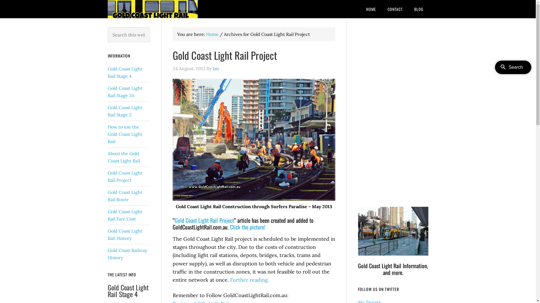 This screenshot has height=303, width=540. Describe the element at coordinates (247, 227) in the screenshot. I see `Click the picture!` at that location.